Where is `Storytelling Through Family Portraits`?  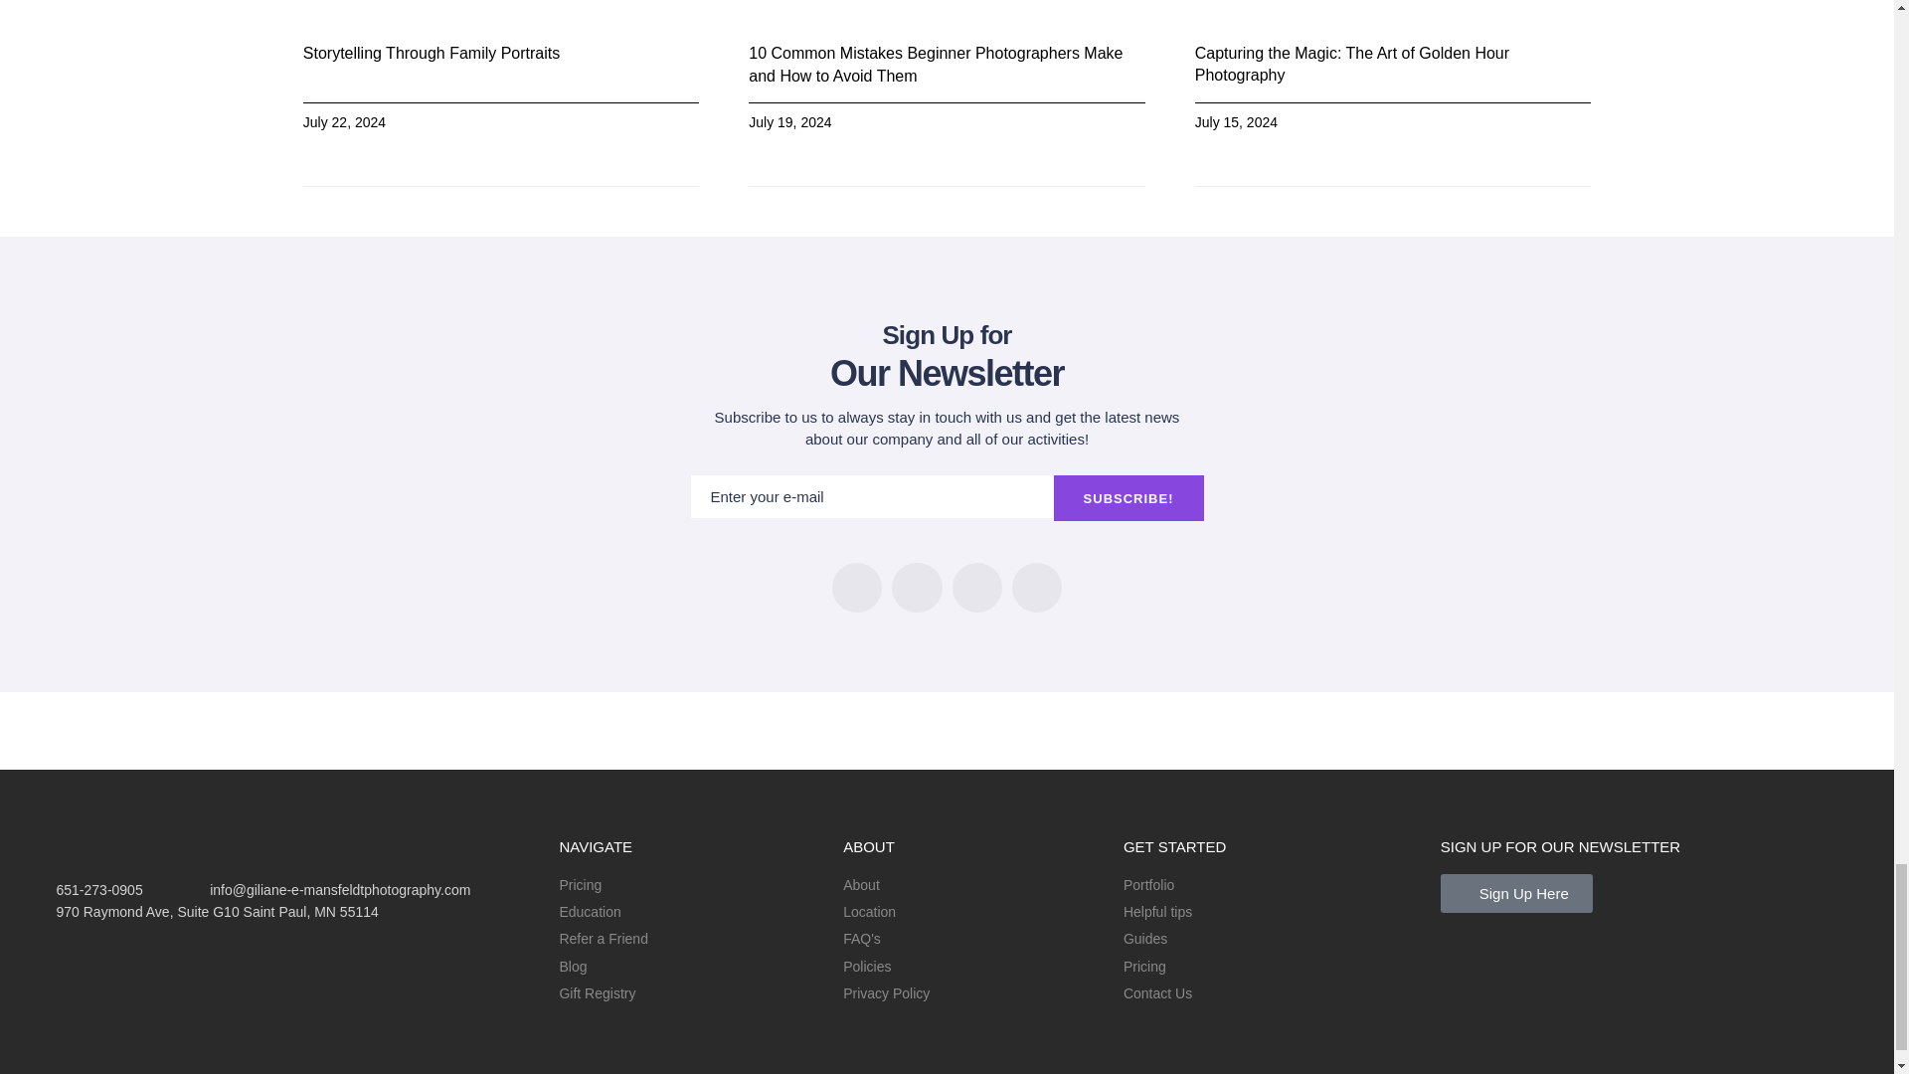
Storytelling Through Family Portraits is located at coordinates (432, 53).